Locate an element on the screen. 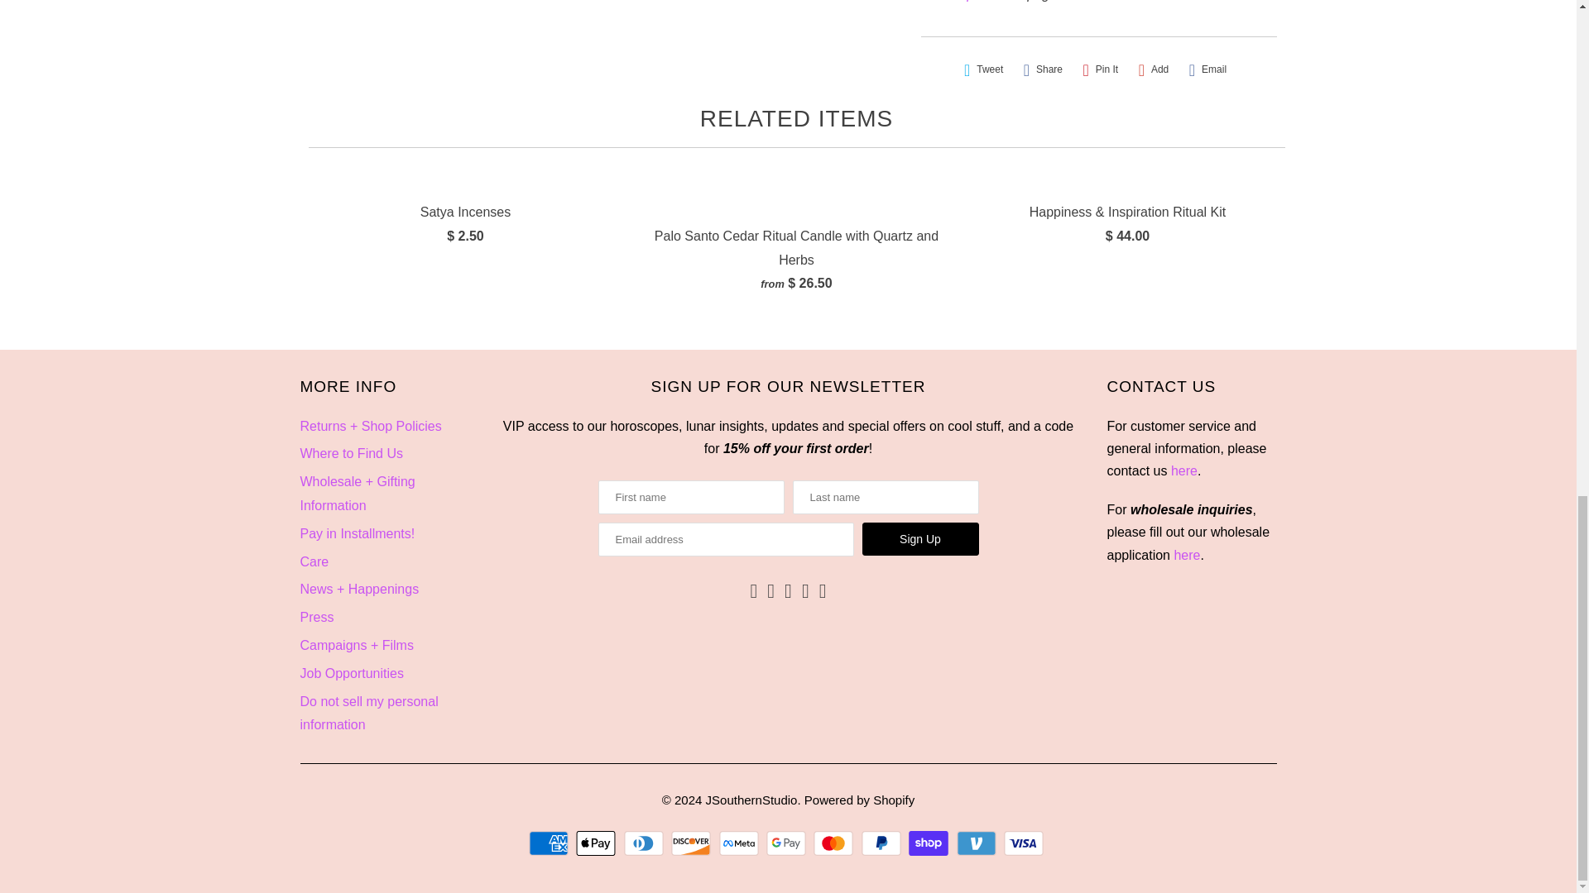  Email this to a friend is located at coordinates (1207, 69).